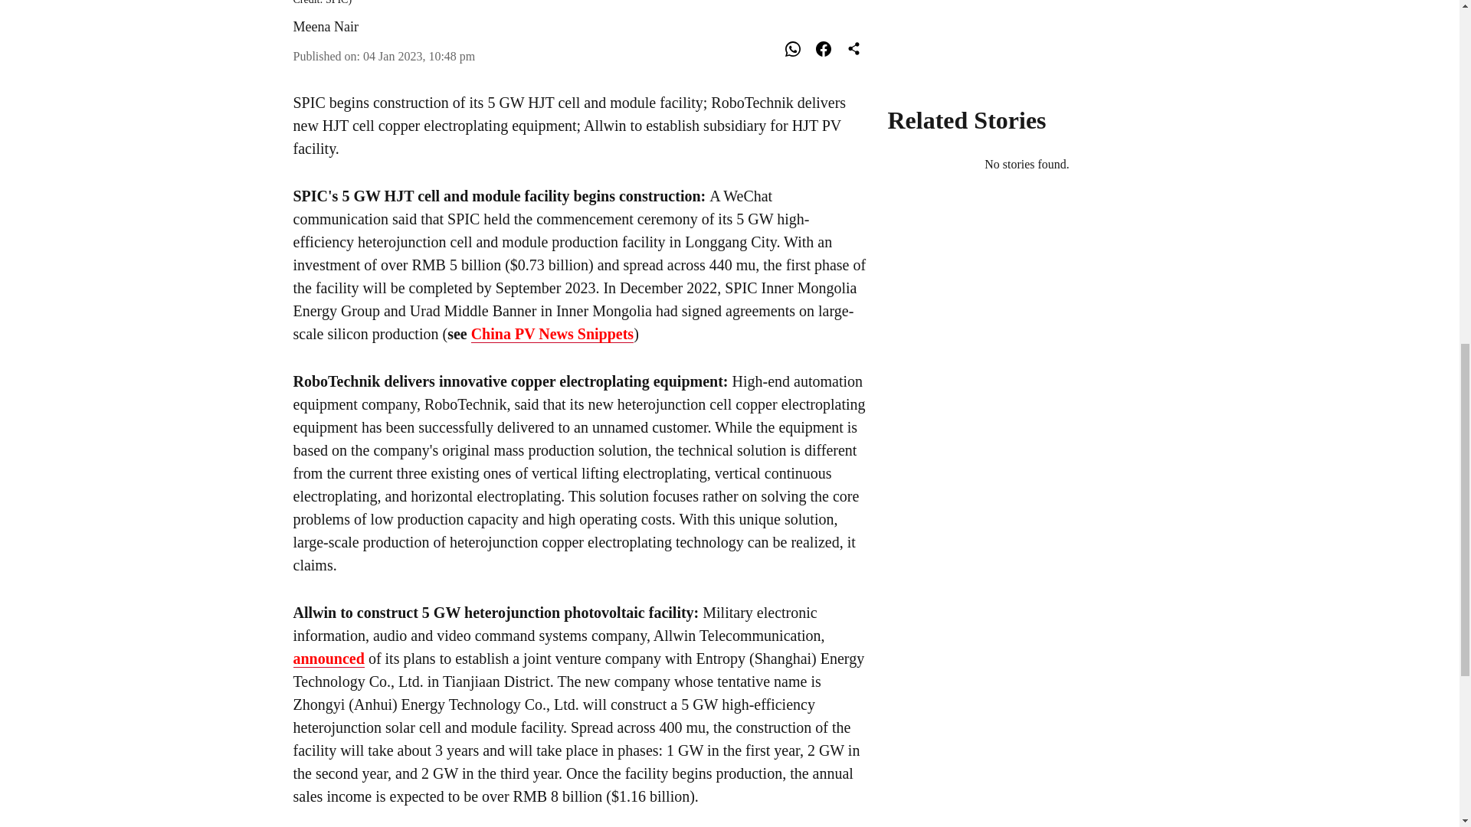 The height and width of the screenshot is (827, 1471). What do you see at coordinates (552, 334) in the screenshot?
I see `China PV News Snippets` at bounding box center [552, 334].